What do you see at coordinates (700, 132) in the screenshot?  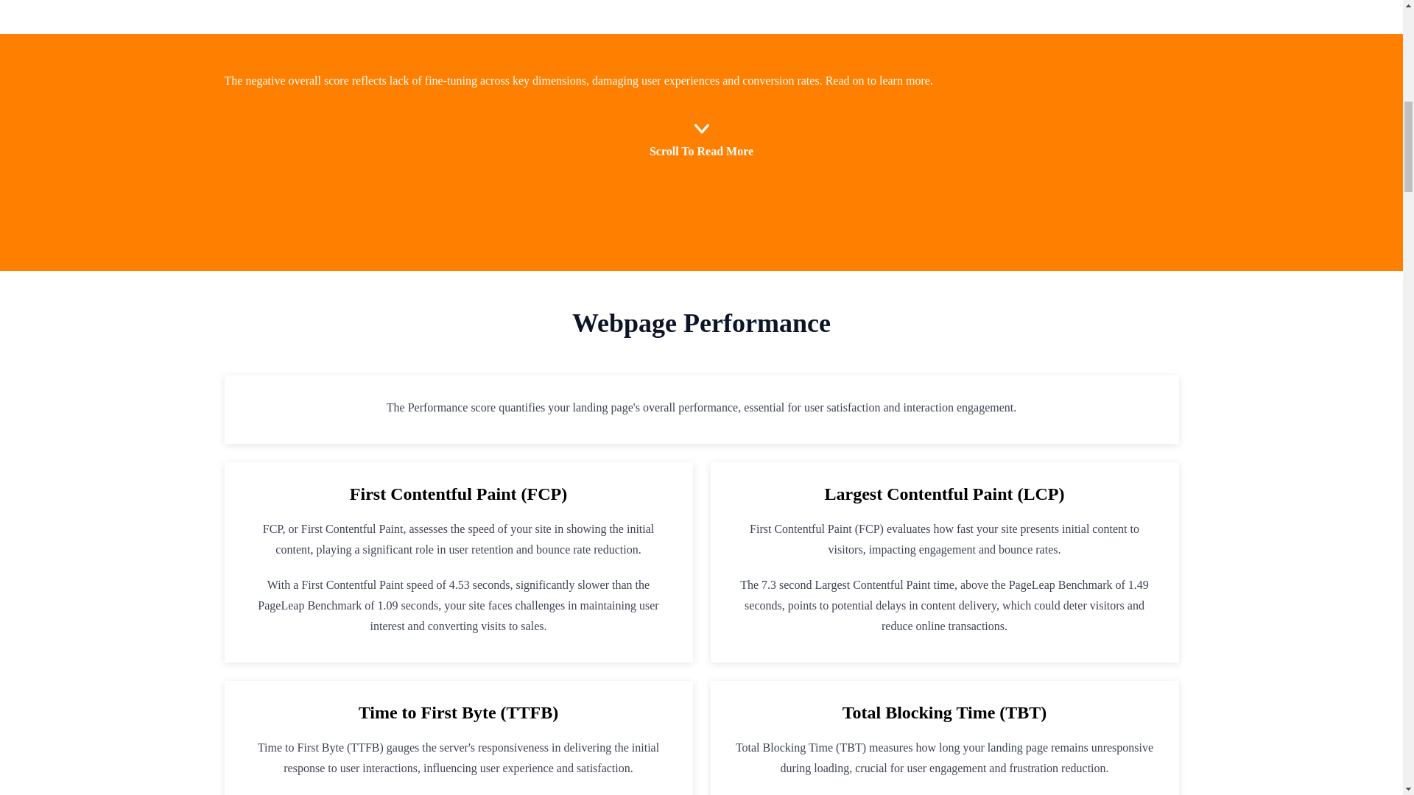 I see `Scroll To Read More` at bounding box center [700, 132].